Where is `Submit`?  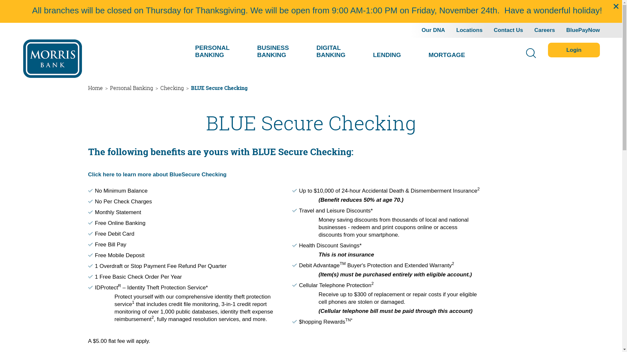 Submit is located at coordinates (8, 3).